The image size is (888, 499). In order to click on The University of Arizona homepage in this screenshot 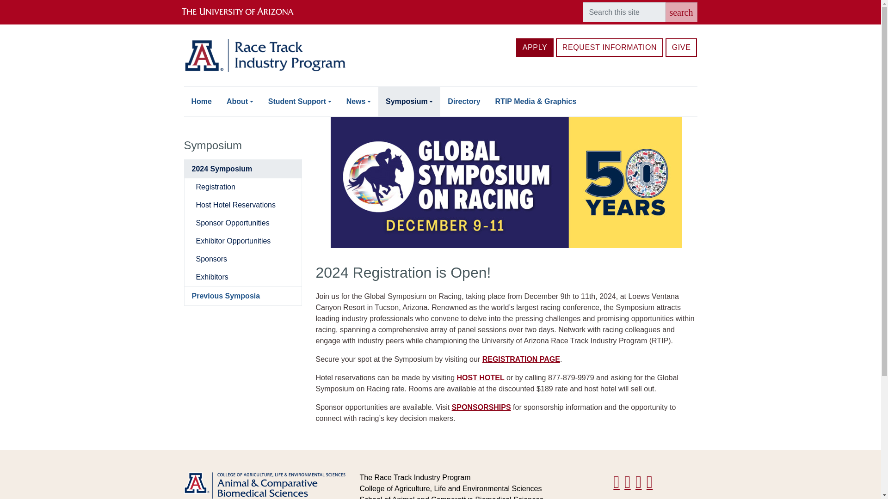, I will do `click(245, 12)`.